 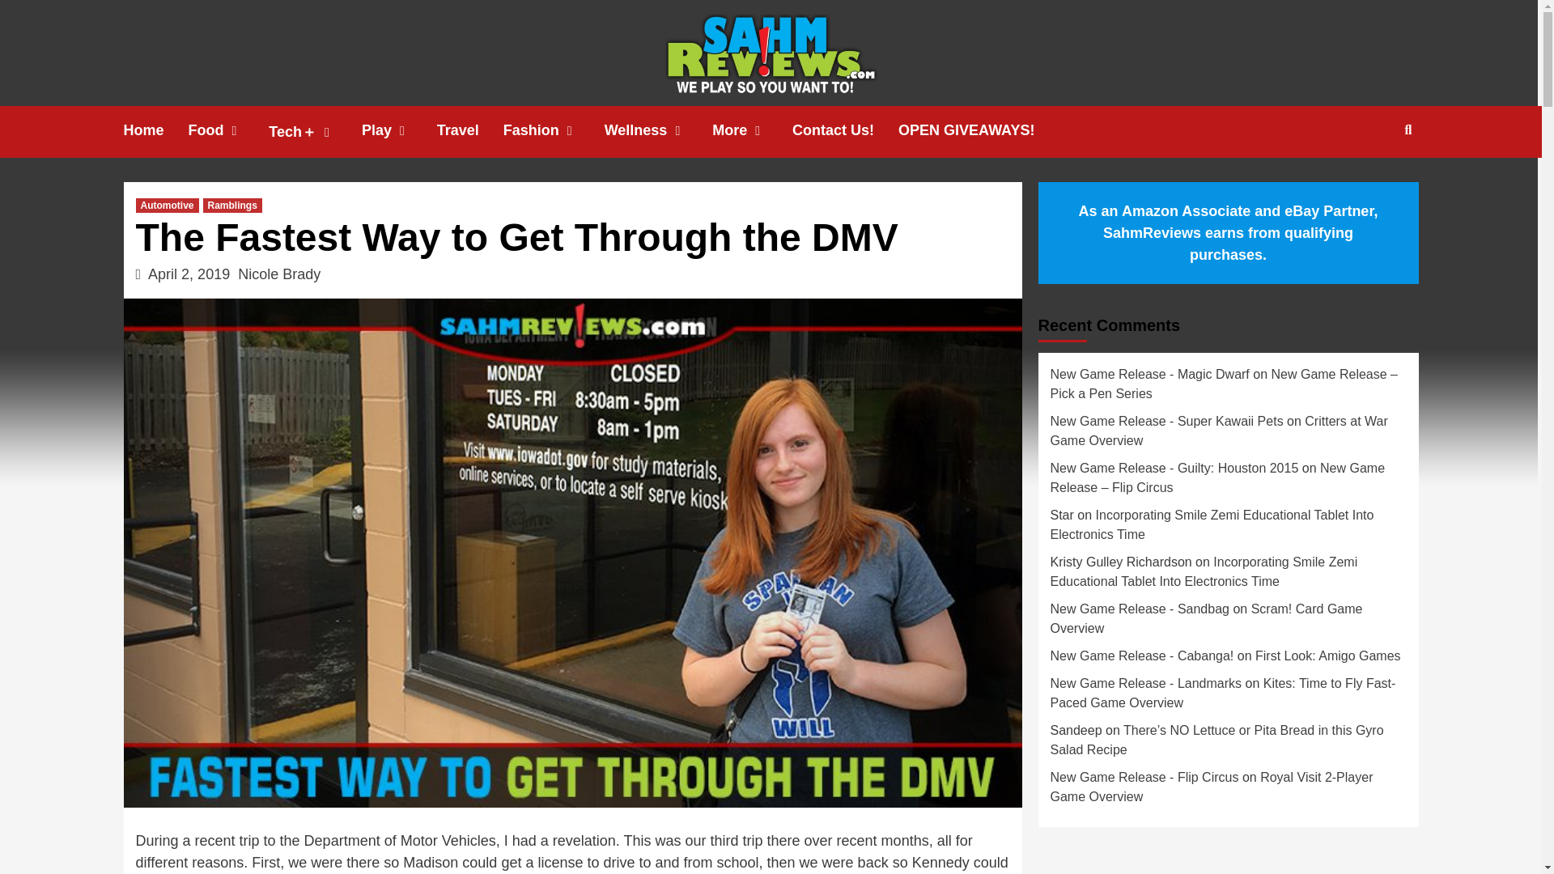 What do you see at coordinates (399, 130) in the screenshot?
I see `Play` at bounding box center [399, 130].